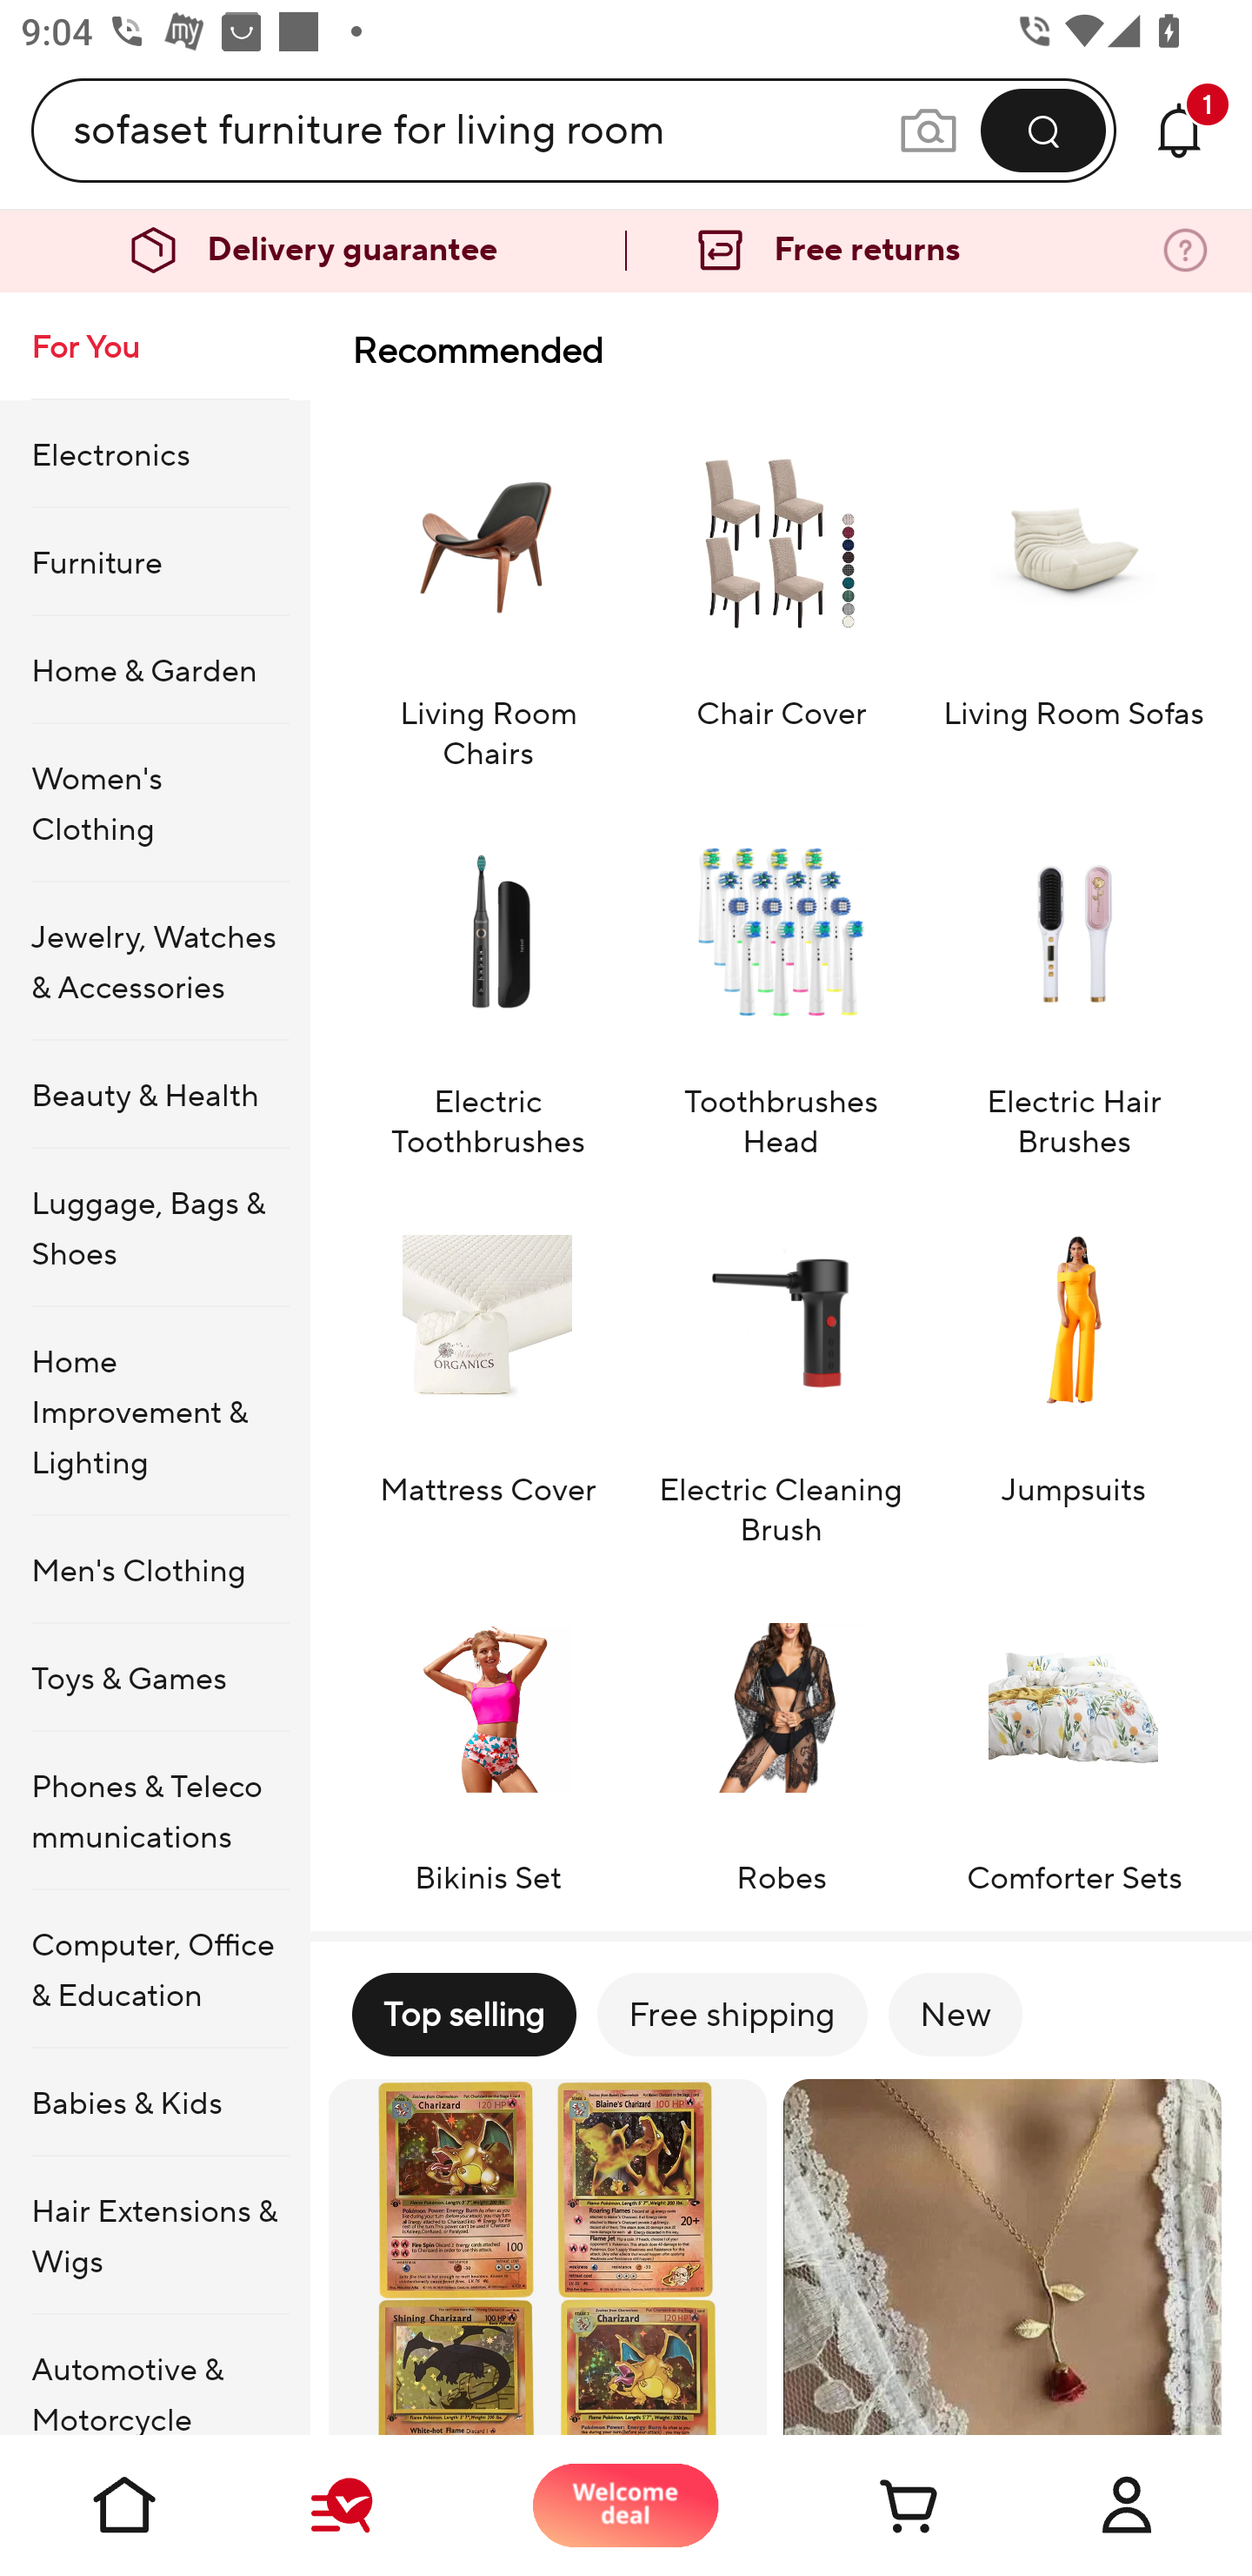  What do you see at coordinates (155, 2375) in the screenshot?
I see `Automotive & Motorcycle` at bounding box center [155, 2375].